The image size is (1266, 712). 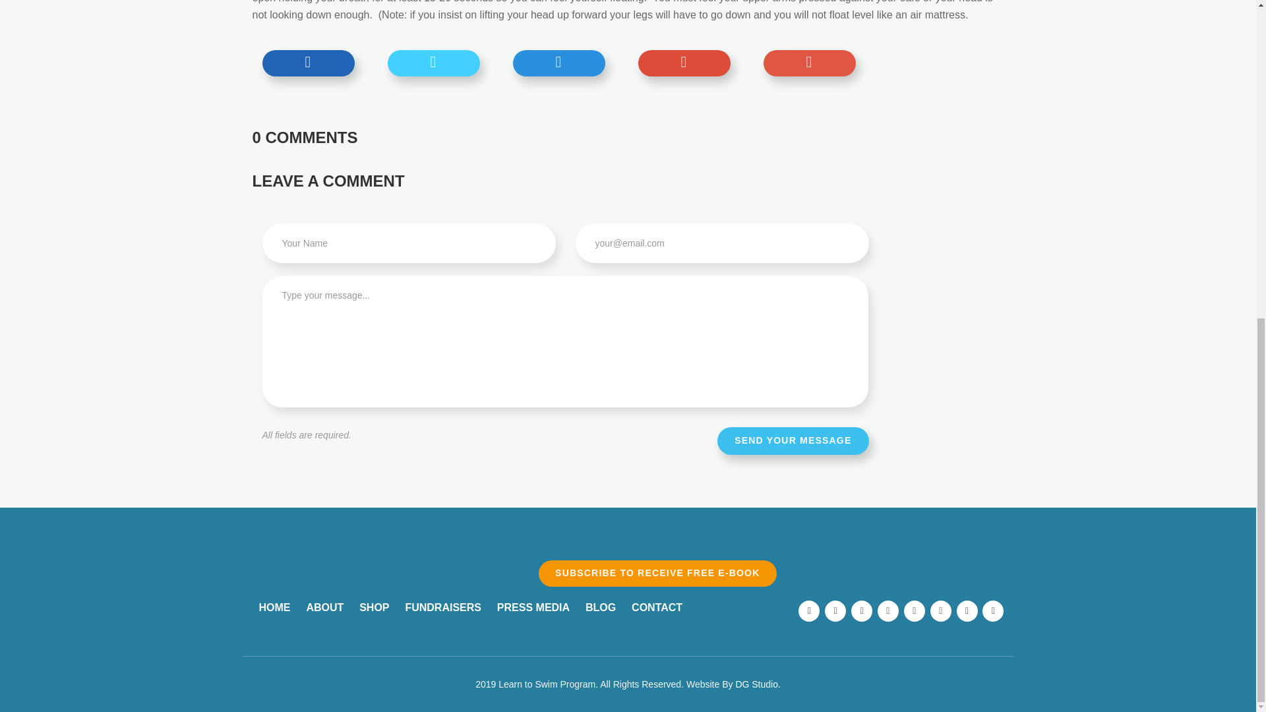 What do you see at coordinates (600, 607) in the screenshot?
I see `BLOG` at bounding box center [600, 607].